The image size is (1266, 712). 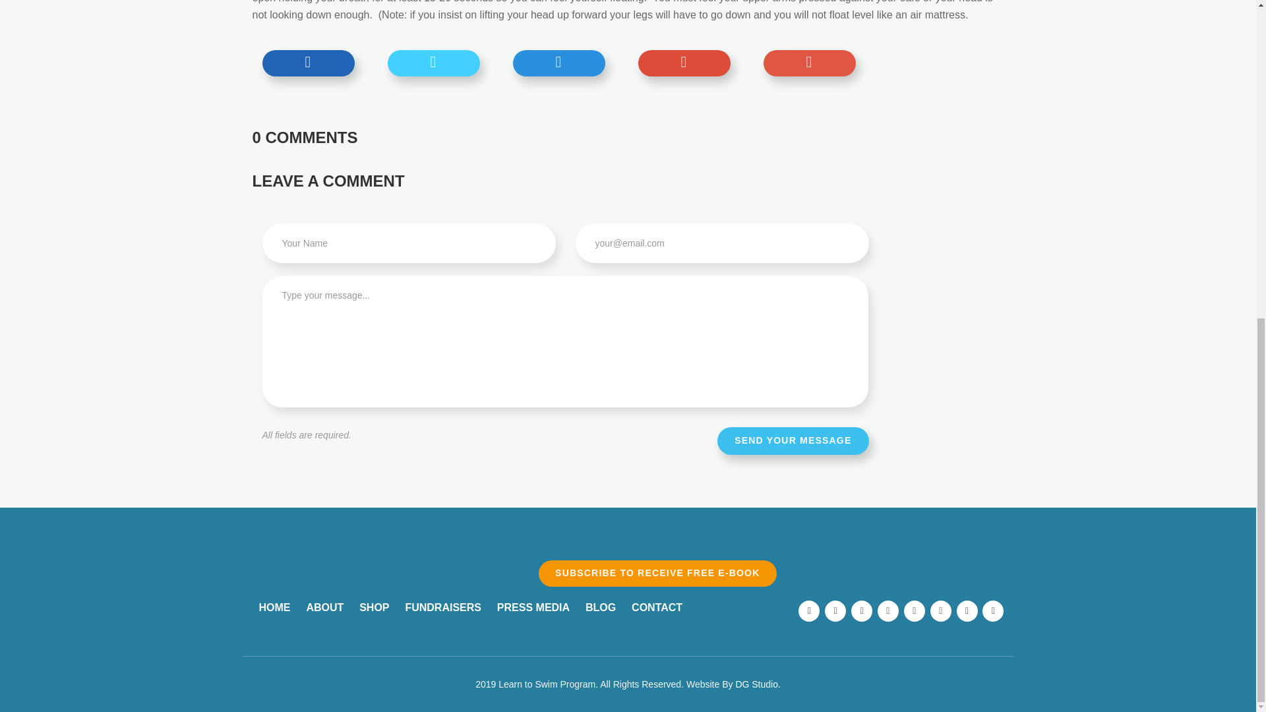 What do you see at coordinates (600, 607) in the screenshot?
I see `BLOG` at bounding box center [600, 607].